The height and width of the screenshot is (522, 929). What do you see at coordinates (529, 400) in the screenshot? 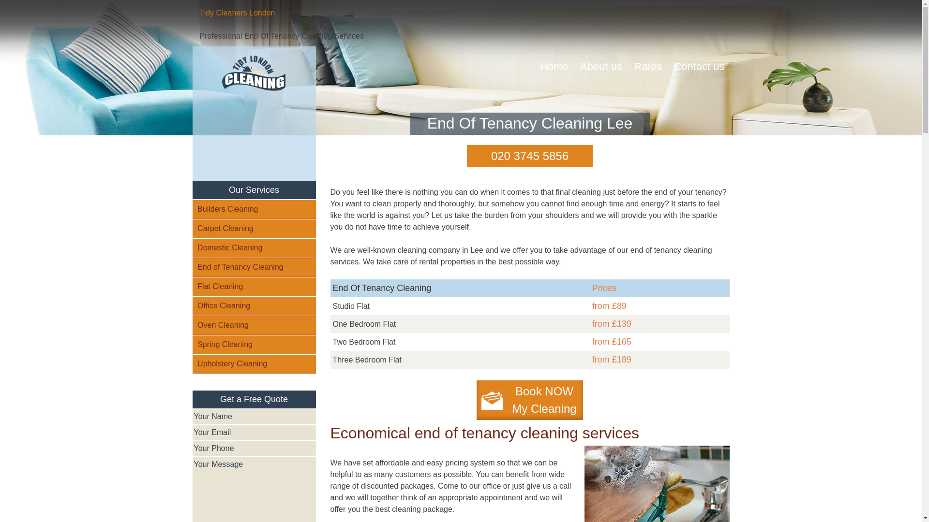
I see `Domestic Cleaning` at bounding box center [529, 400].